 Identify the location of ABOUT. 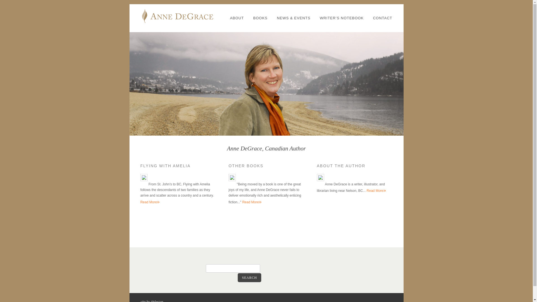
(237, 18).